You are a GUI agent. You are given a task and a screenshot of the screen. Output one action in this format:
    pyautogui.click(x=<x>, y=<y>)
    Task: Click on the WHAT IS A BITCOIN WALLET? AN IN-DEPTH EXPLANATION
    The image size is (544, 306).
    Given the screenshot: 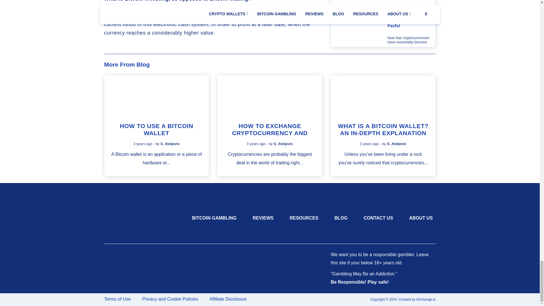 What is the action you would take?
    pyautogui.click(x=383, y=129)
    